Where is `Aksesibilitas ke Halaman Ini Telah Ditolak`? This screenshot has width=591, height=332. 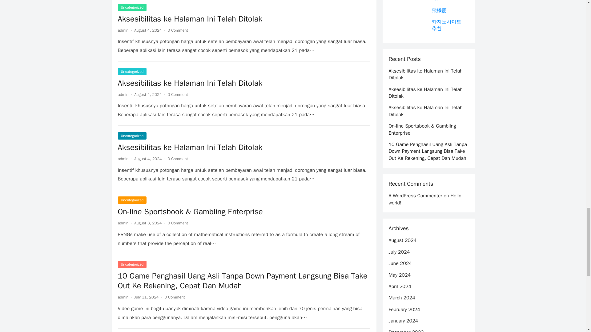
Aksesibilitas ke Halaman Ini Telah Ditolak is located at coordinates (244, 19).